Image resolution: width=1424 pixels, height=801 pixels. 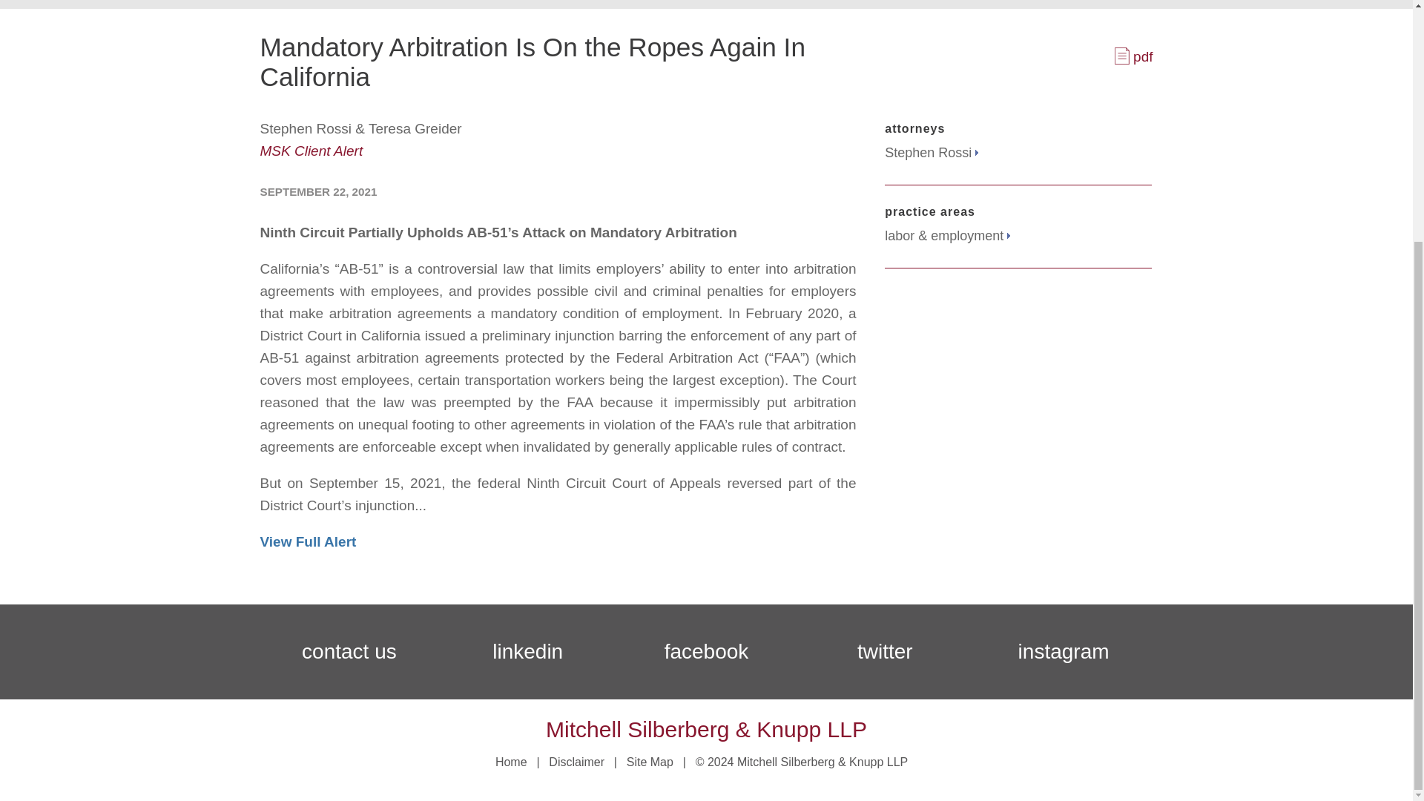 I want to click on thought leadership, so click(x=551, y=4).